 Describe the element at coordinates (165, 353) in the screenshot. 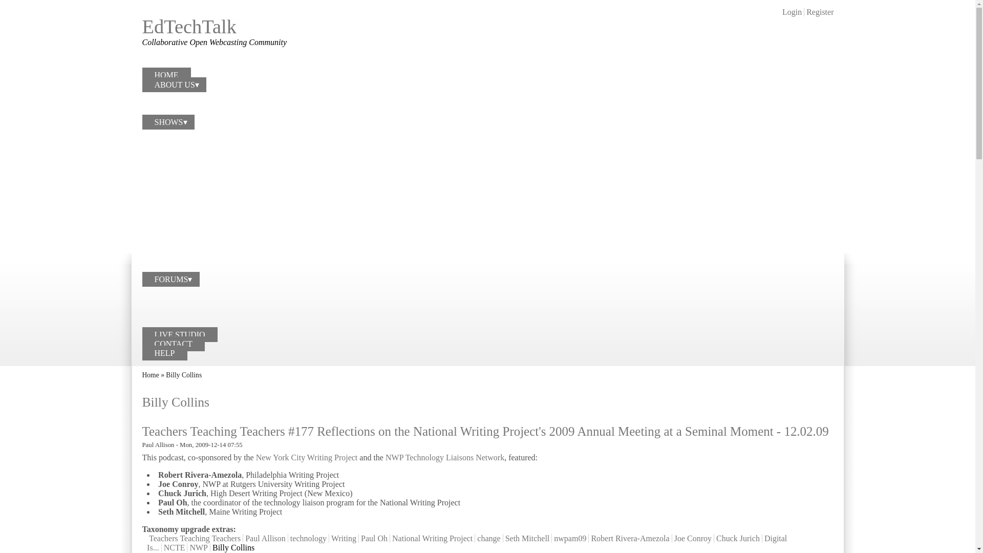

I see `HELP` at that location.